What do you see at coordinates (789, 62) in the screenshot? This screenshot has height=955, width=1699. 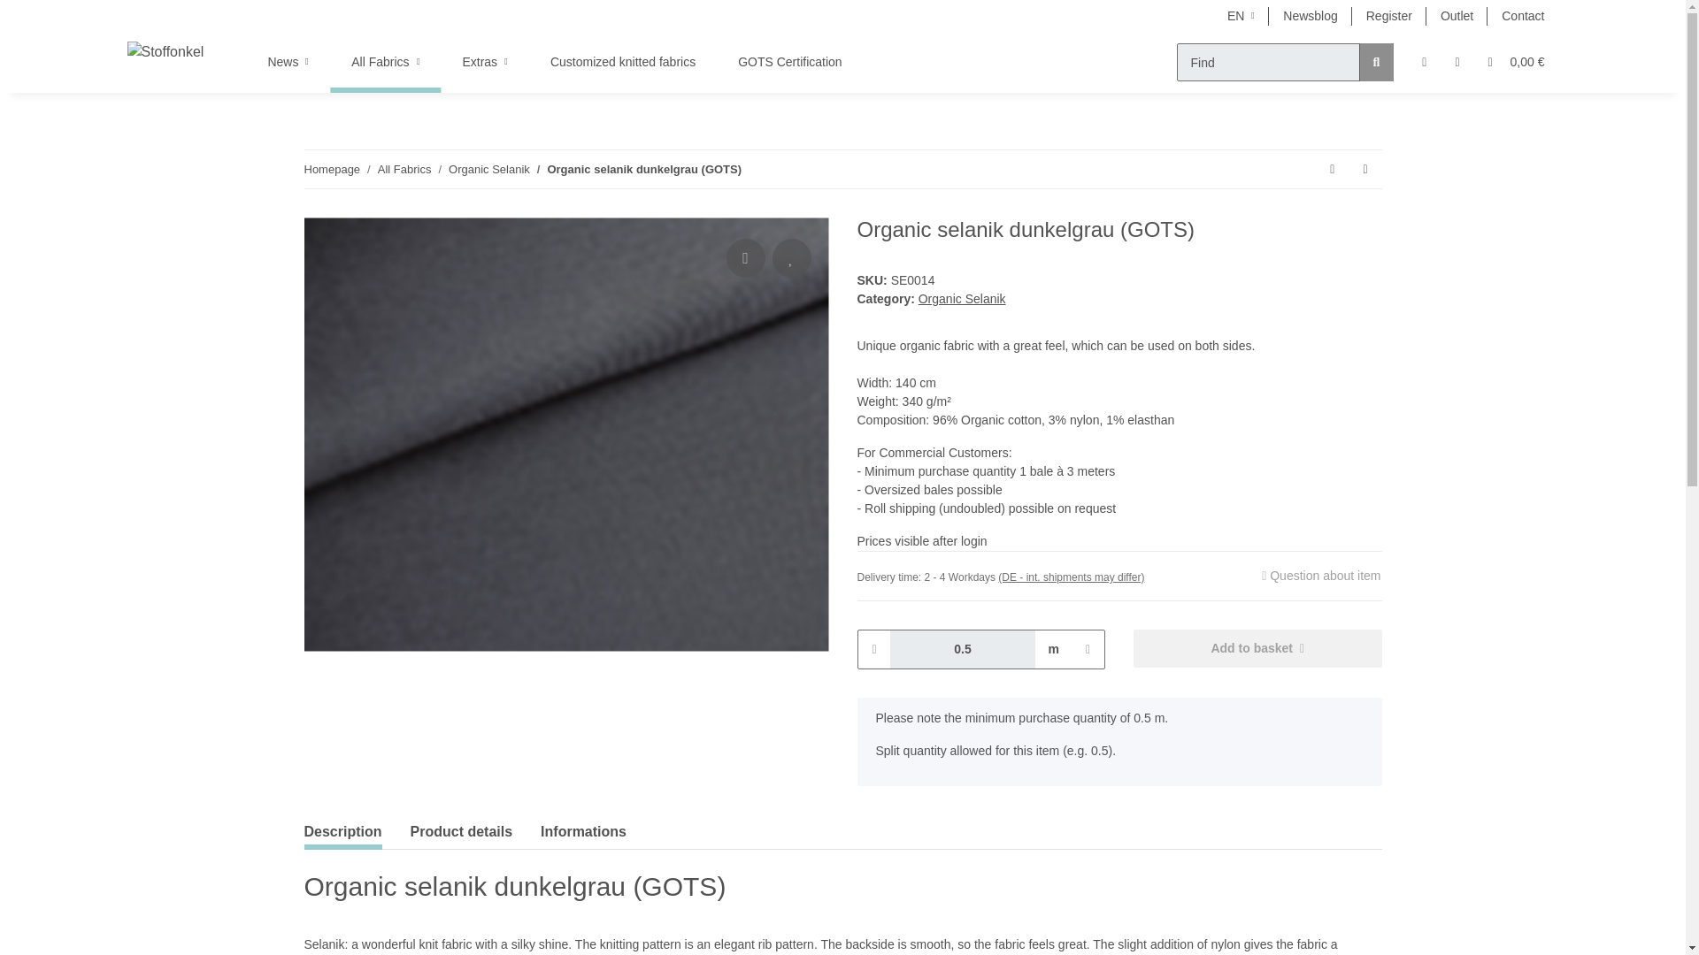 I see `GOTS Certification` at bounding box center [789, 62].